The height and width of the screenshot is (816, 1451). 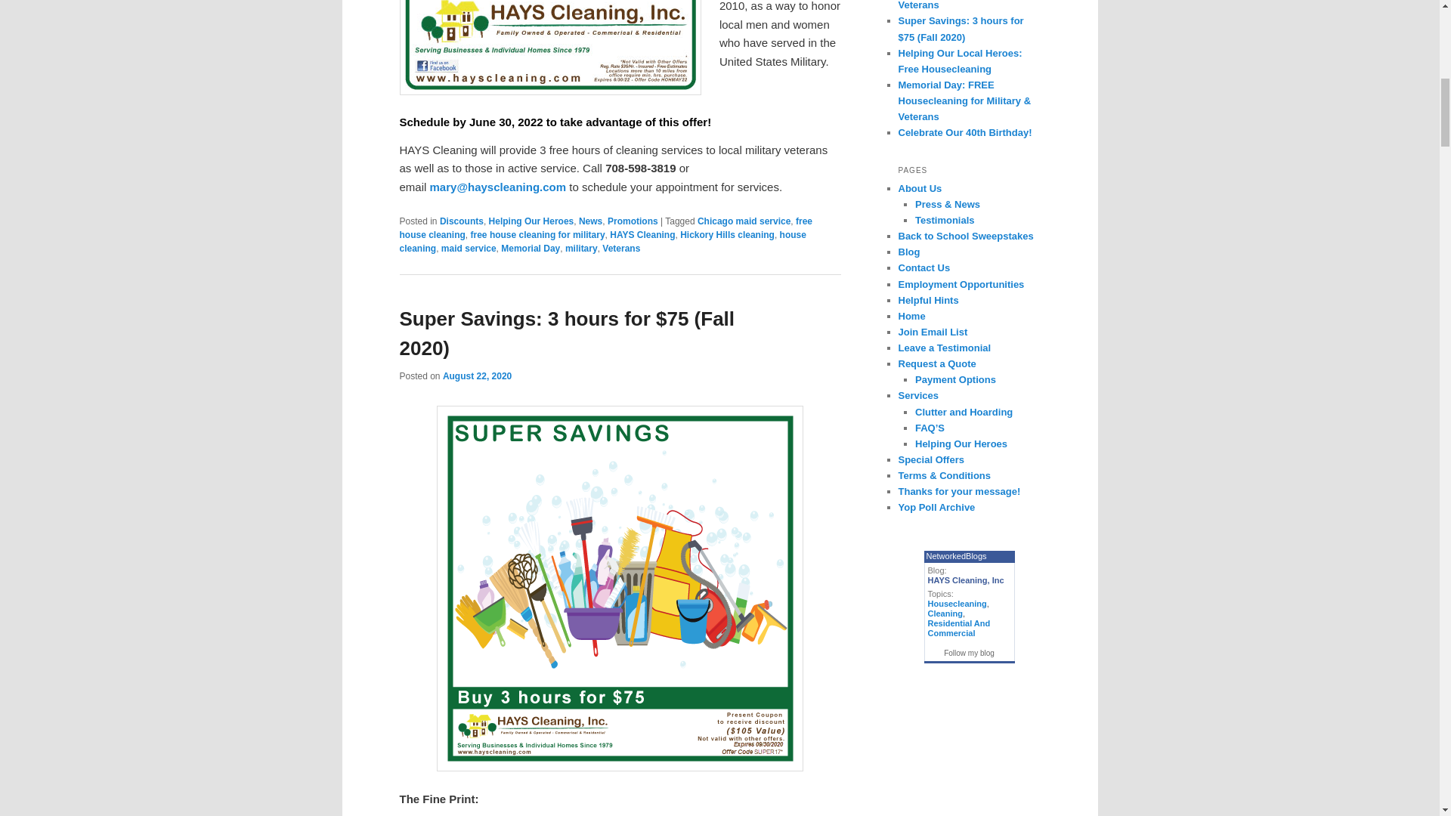 I want to click on free house cleaning, so click(x=606, y=228).